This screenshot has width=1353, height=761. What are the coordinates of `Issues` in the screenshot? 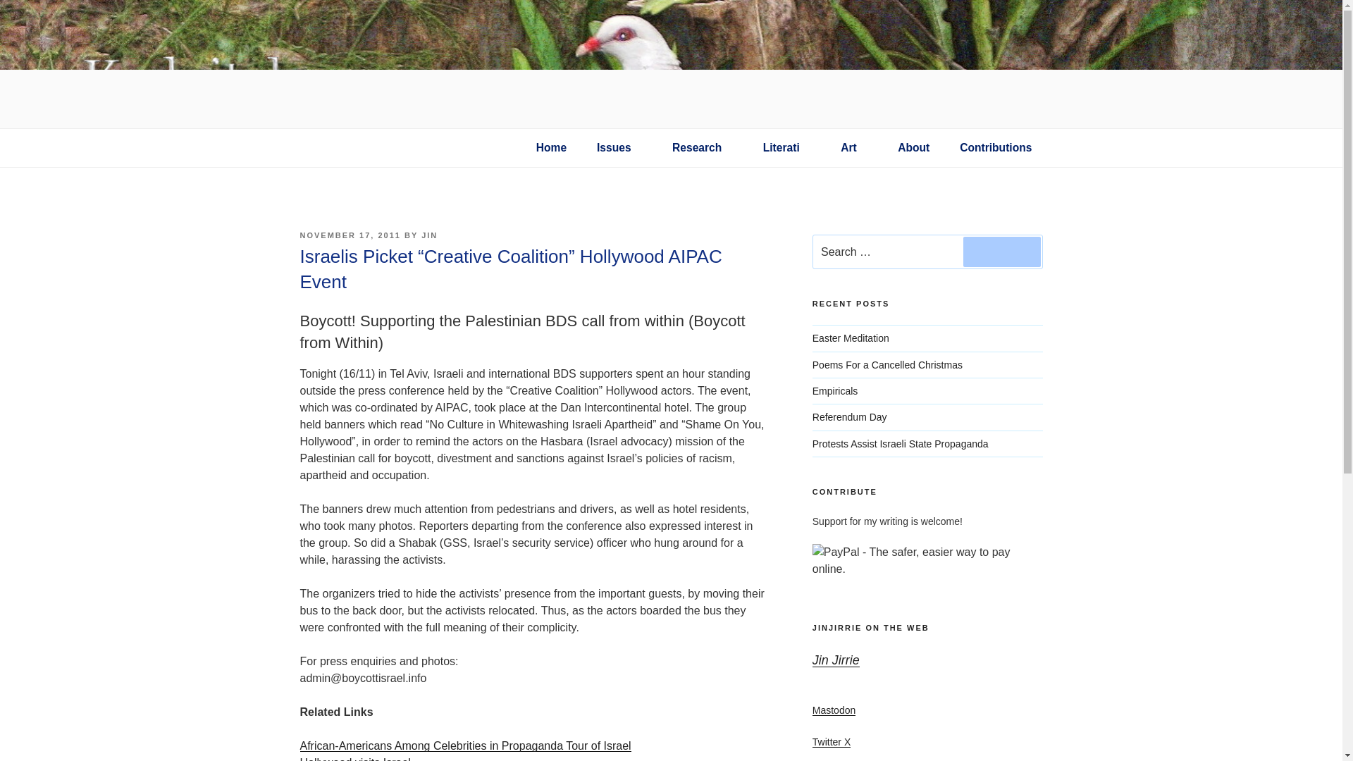 It's located at (619, 148).